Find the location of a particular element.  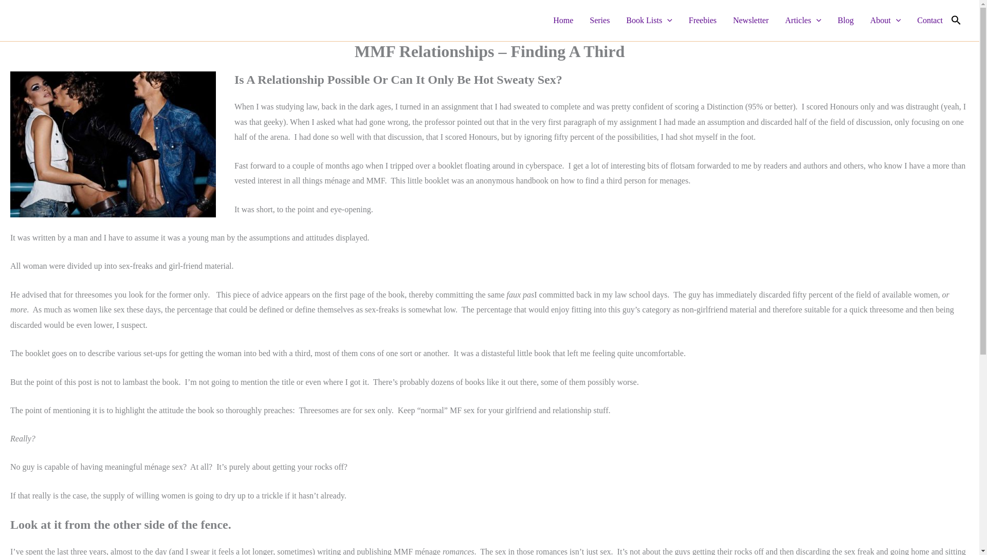

Series is located at coordinates (599, 21).